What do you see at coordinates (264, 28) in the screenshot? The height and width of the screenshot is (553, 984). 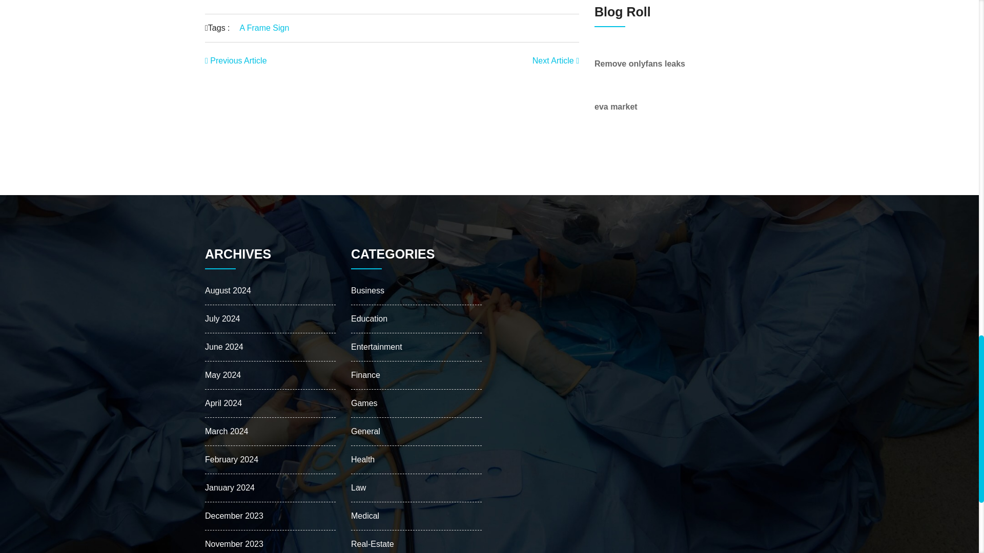 I see `A Frame Sign` at bounding box center [264, 28].